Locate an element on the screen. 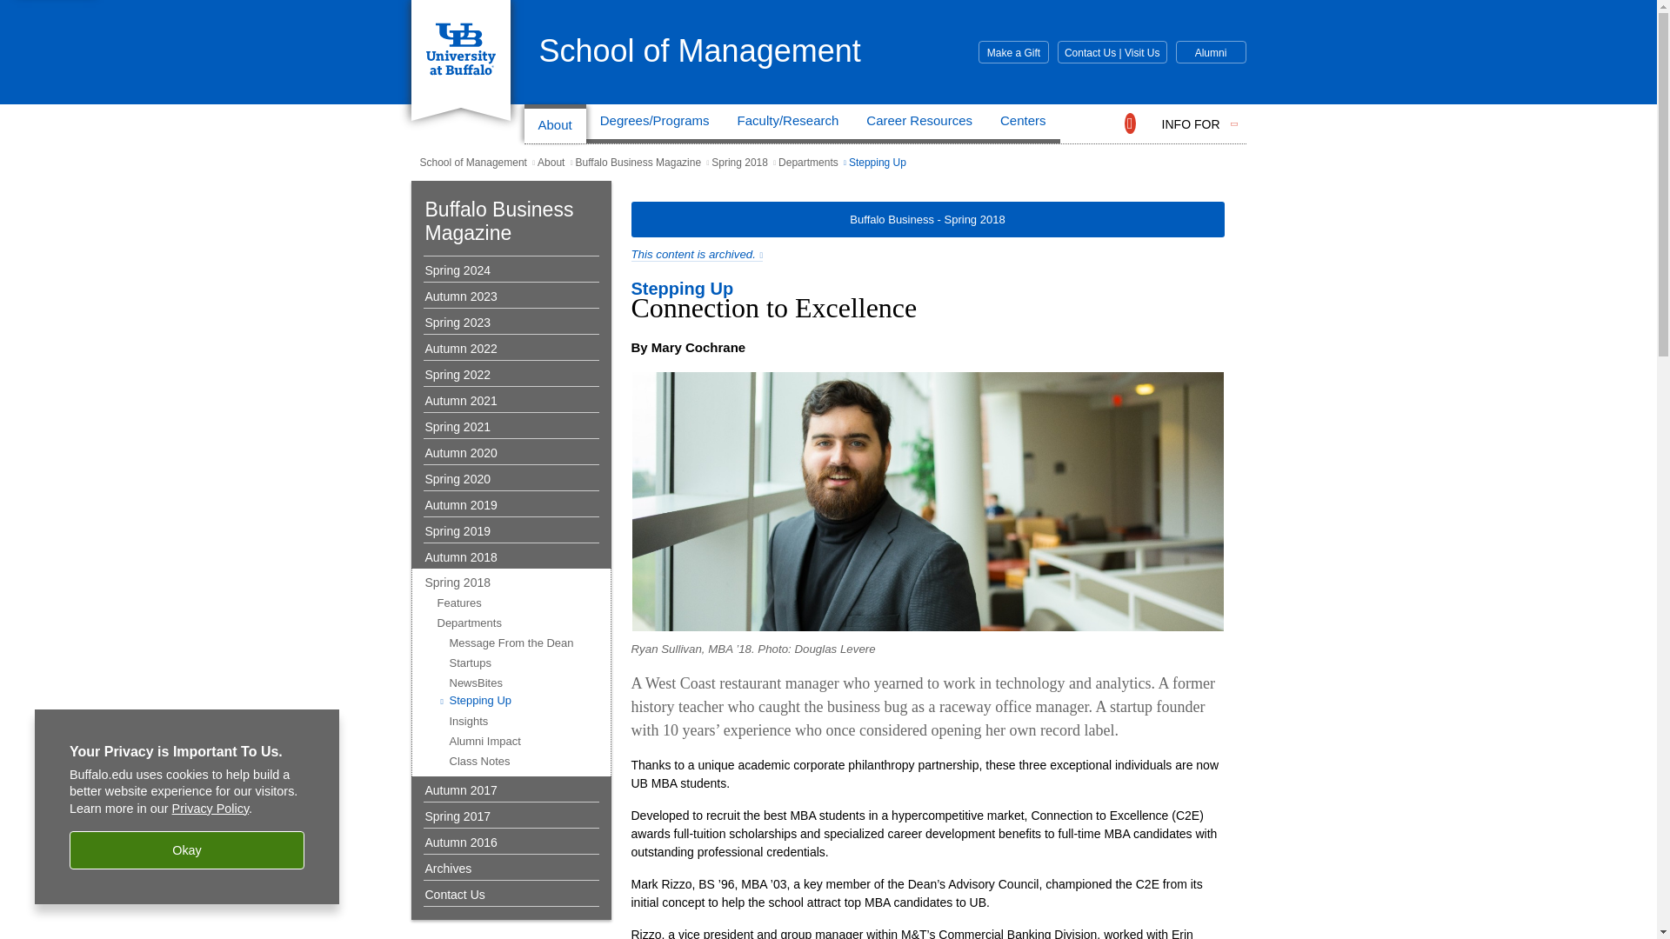  Make a Gift is located at coordinates (1013, 52).